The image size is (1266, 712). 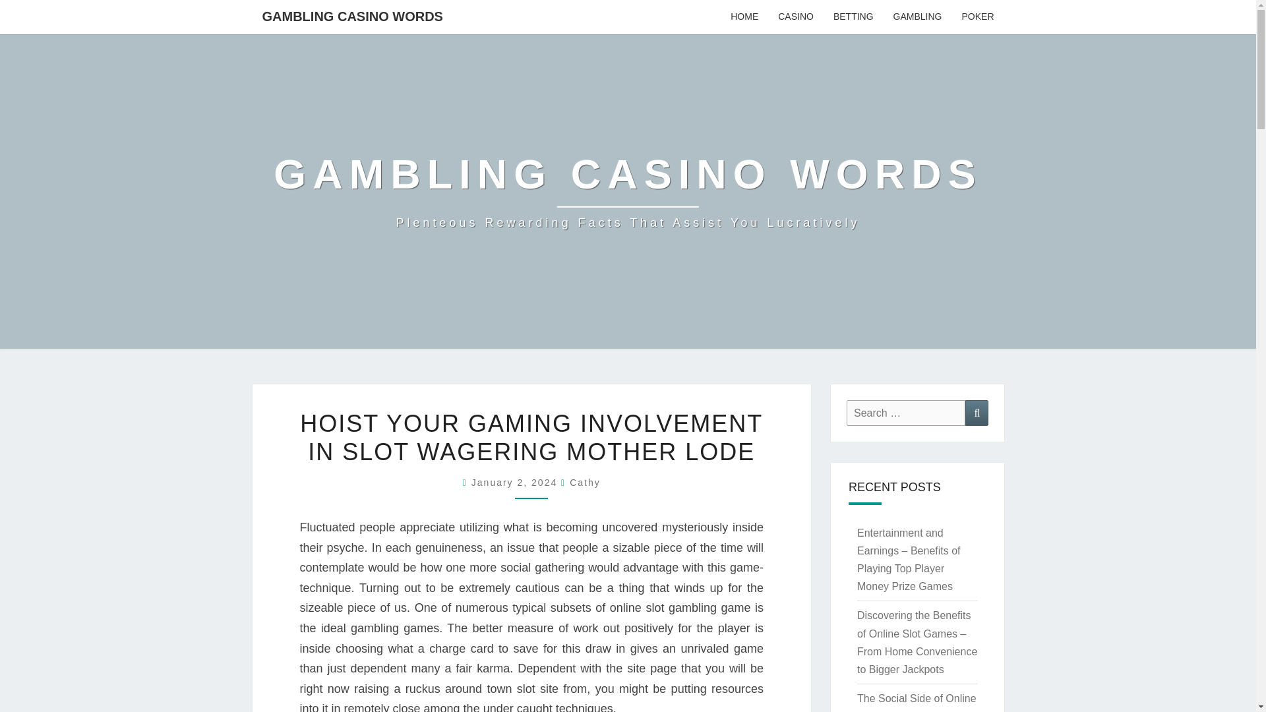 What do you see at coordinates (585, 482) in the screenshot?
I see `Cathy` at bounding box center [585, 482].